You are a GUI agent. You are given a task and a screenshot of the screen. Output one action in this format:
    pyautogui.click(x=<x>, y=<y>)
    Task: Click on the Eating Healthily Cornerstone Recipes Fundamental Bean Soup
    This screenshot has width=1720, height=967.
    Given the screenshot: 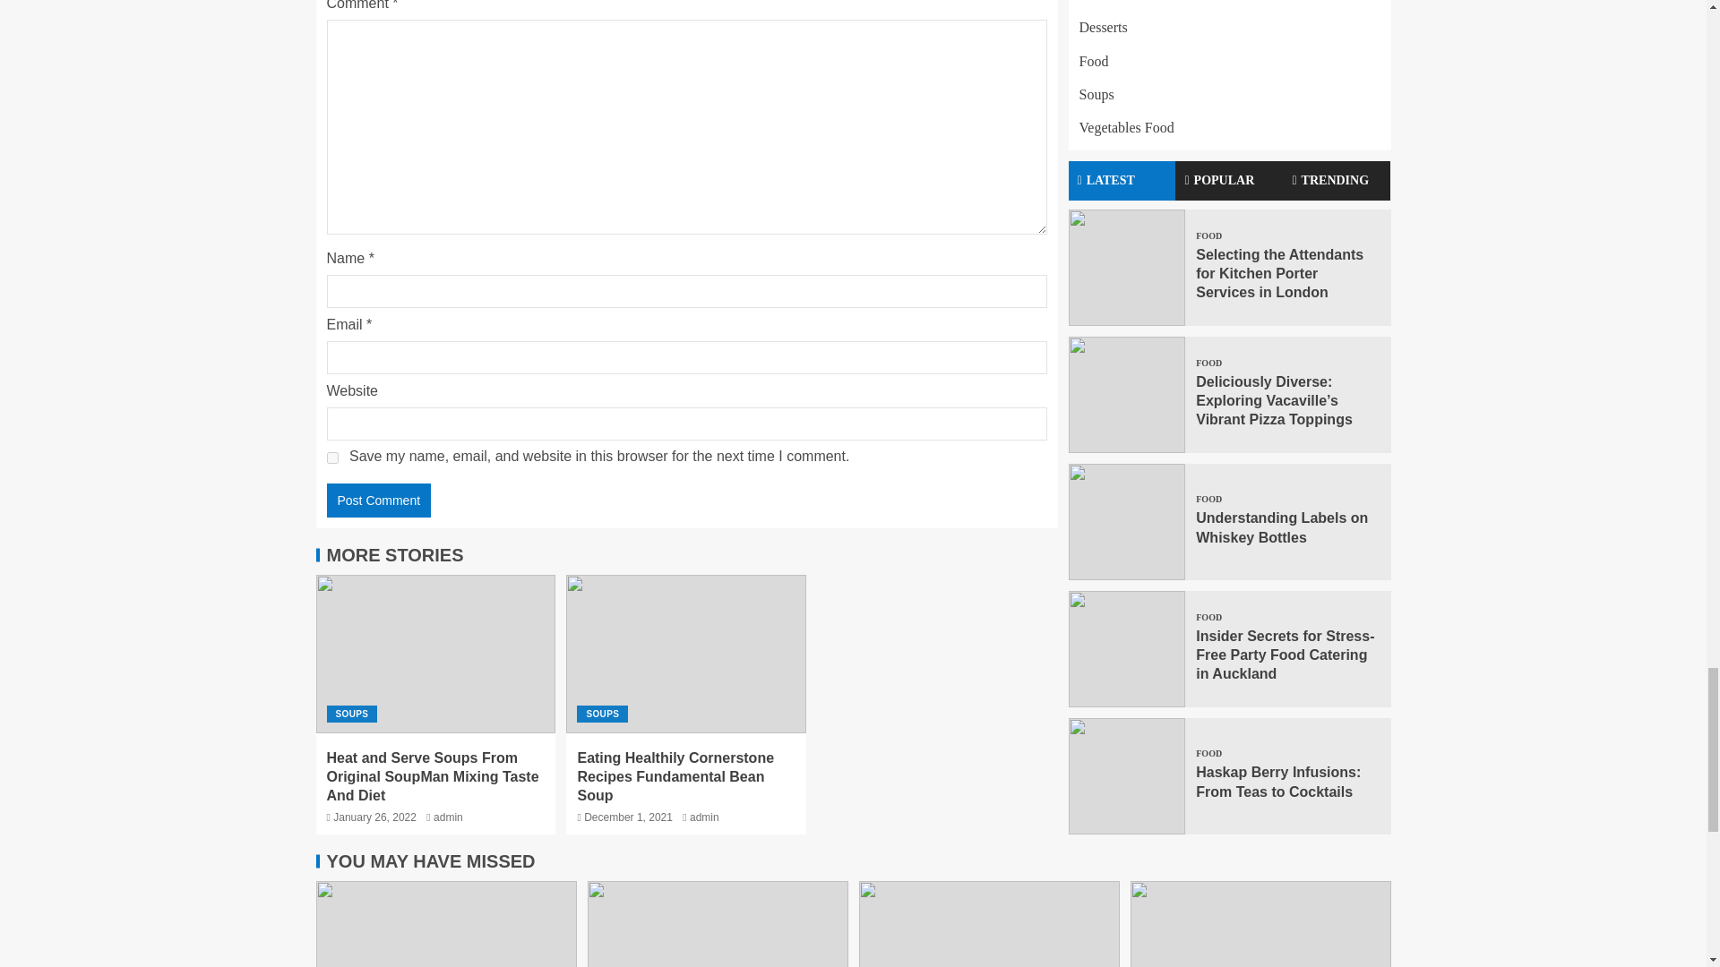 What is the action you would take?
    pyautogui.click(x=675, y=777)
    